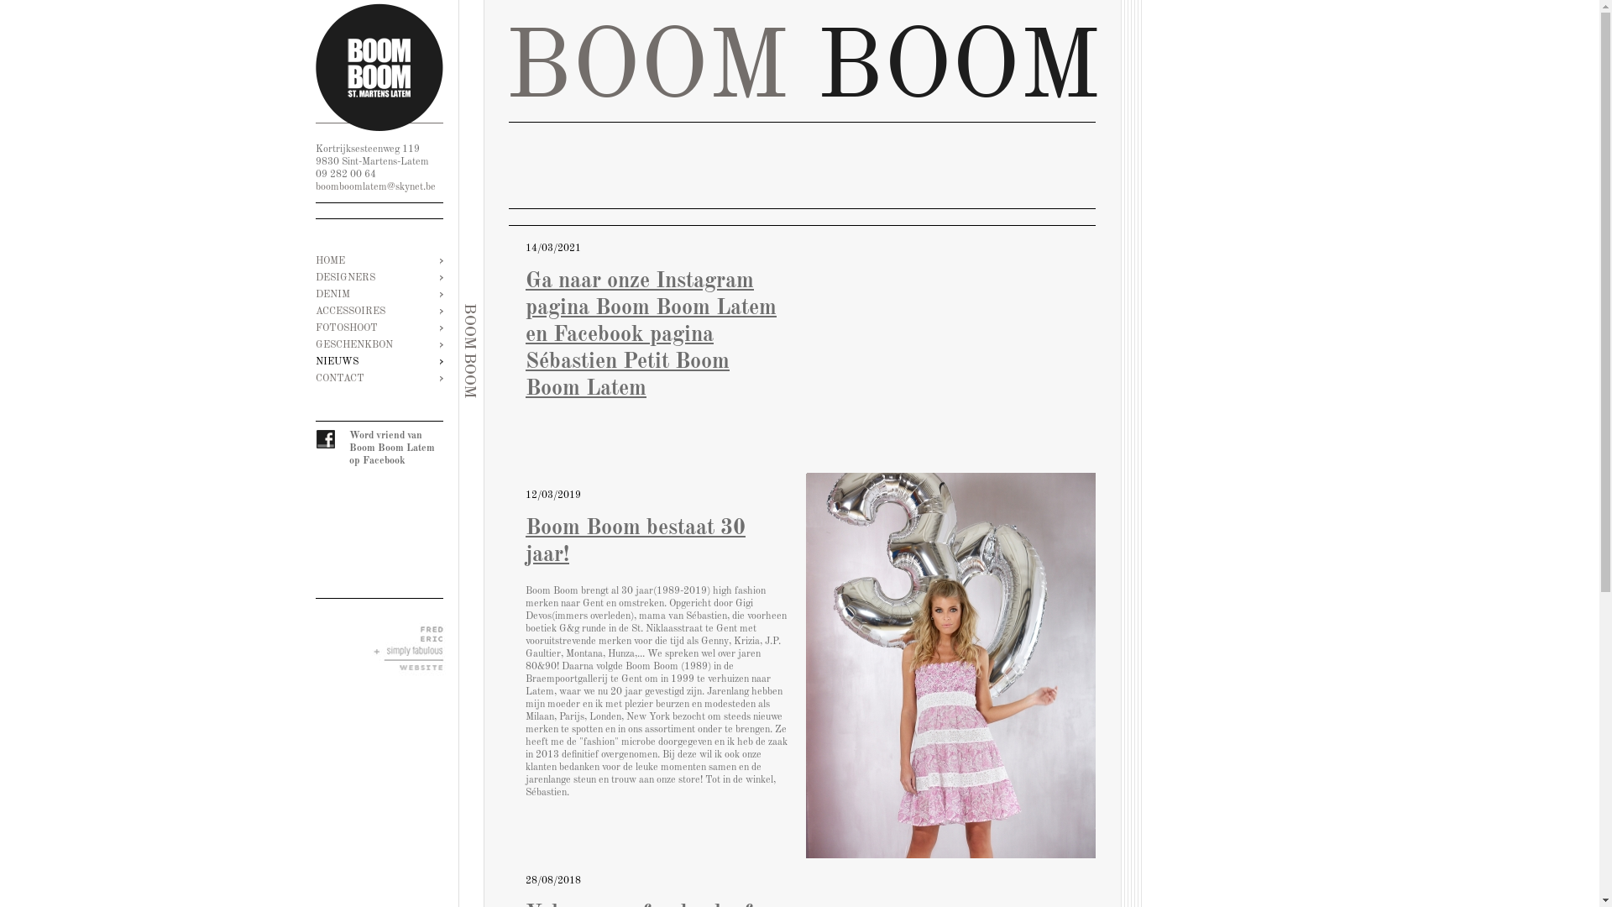  Describe the element at coordinates (411, 652) in the screenshot. I see `Webdesign Simply Fabulous` at that location.